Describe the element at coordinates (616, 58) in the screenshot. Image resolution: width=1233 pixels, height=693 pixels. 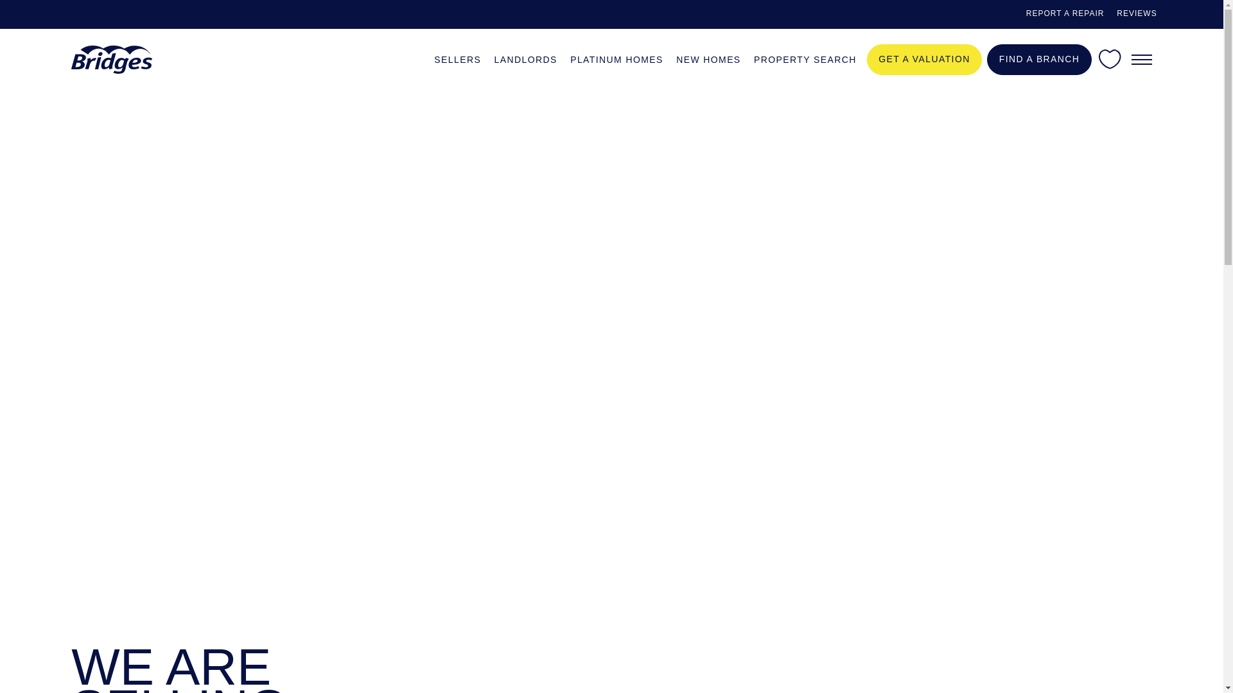
I see `PLATINUM HOMES` at that location.